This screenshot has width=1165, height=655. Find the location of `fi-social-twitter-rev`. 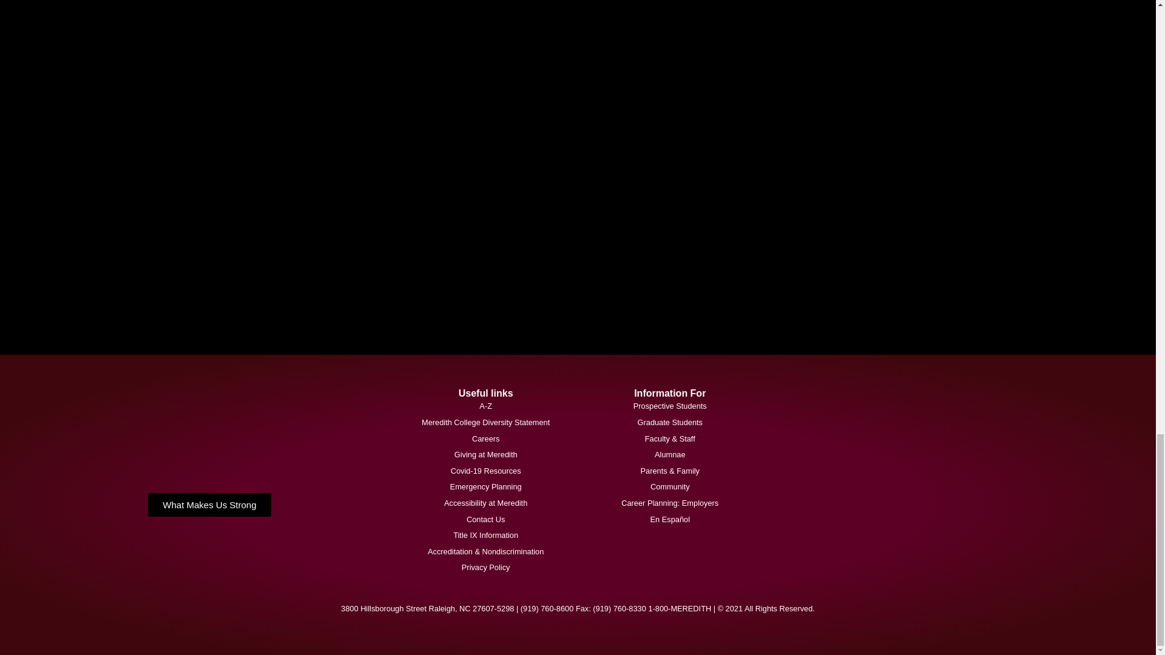

fi-social-twitter-rev is located at coordinates (453, 84).